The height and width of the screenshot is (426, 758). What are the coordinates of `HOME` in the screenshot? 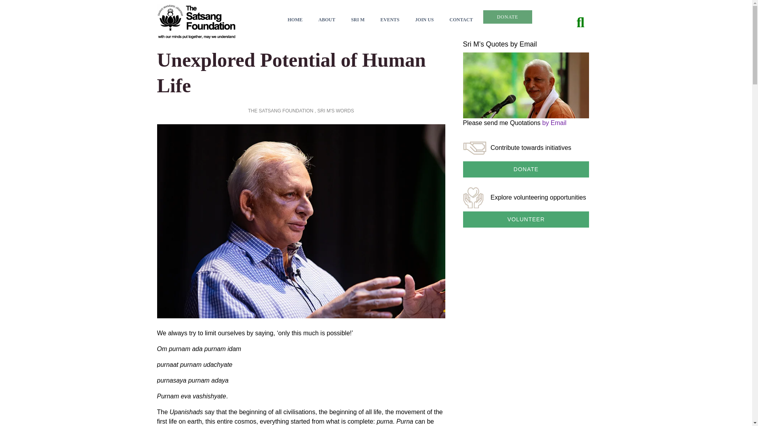 It's located at (295, 20).